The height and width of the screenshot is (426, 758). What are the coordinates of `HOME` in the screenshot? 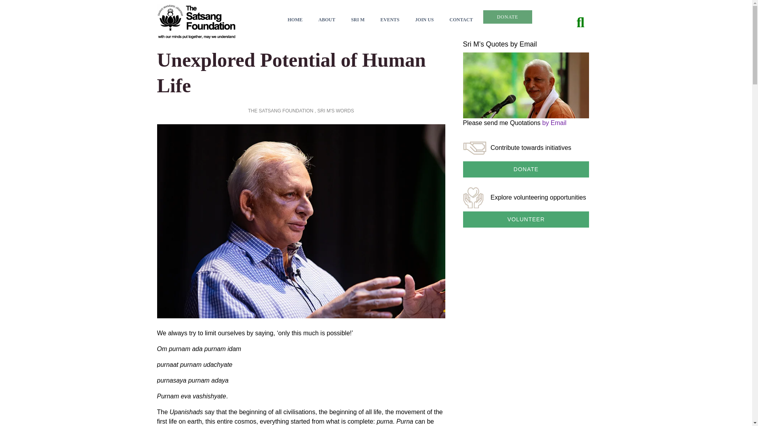 It's located at (295, 20).